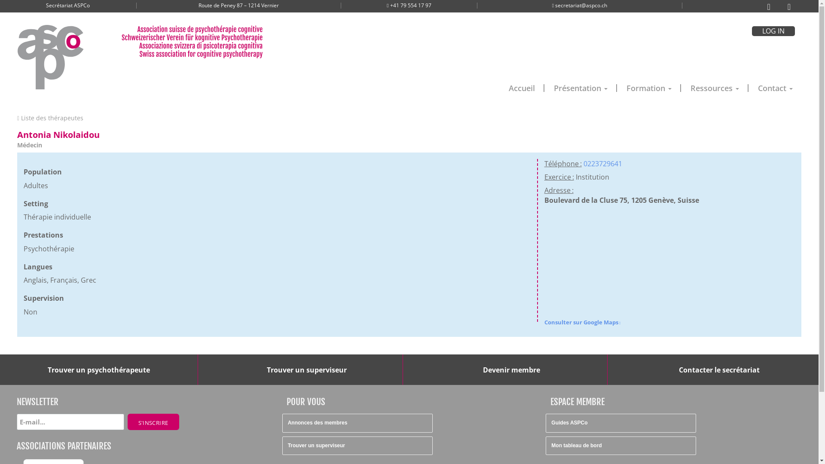 The width and height of the screenshot is (825, 464). I want to click on Mon tableau de bord, so click(621, 446).